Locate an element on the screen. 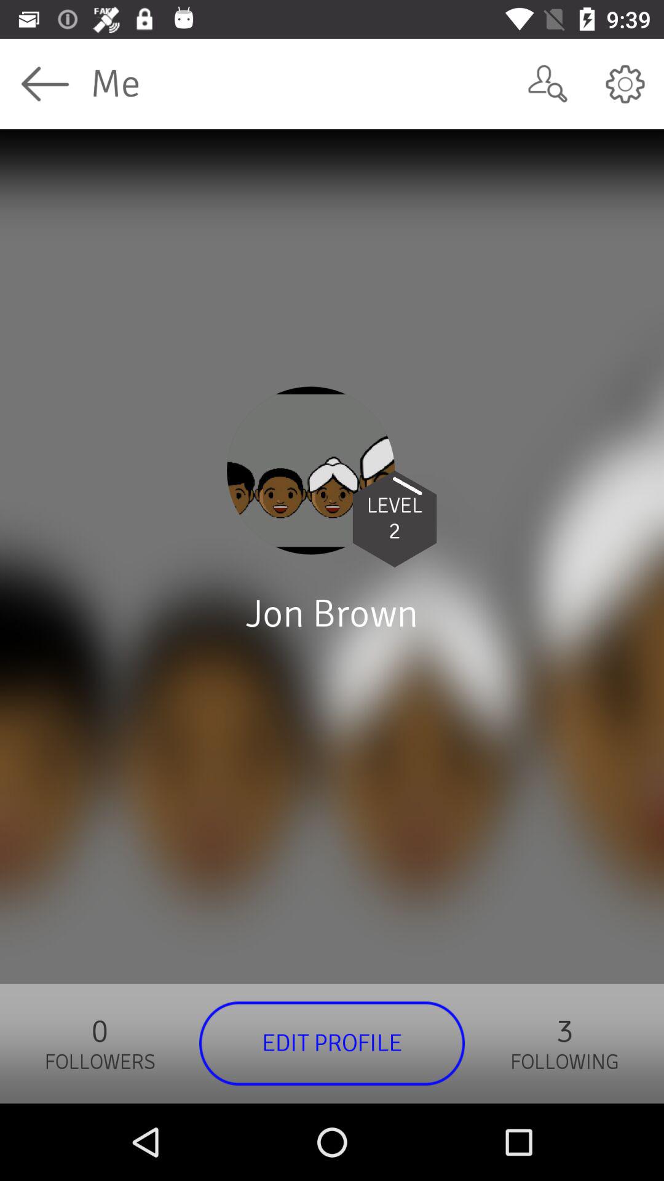 This screenshot has width=664, height=1181. choose the item to the right of me is located at coordinates (547, 84).